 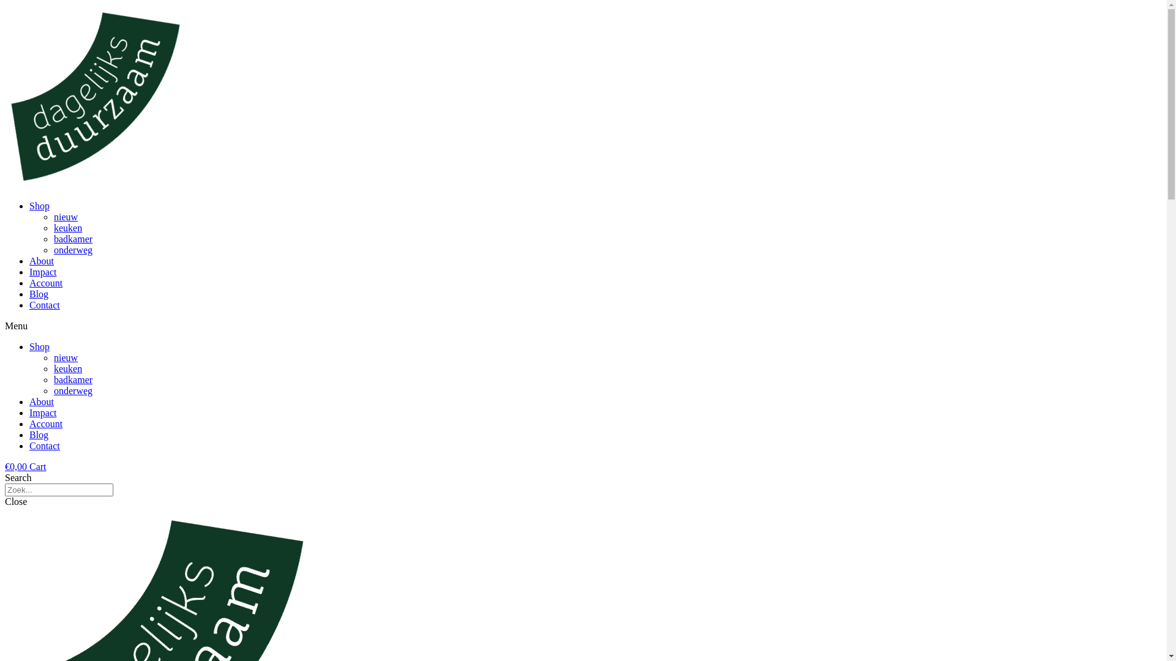 What do you see at coordinates (39, 294) in the screenshot?
I see `Blog` at bounding box center [39, 294].